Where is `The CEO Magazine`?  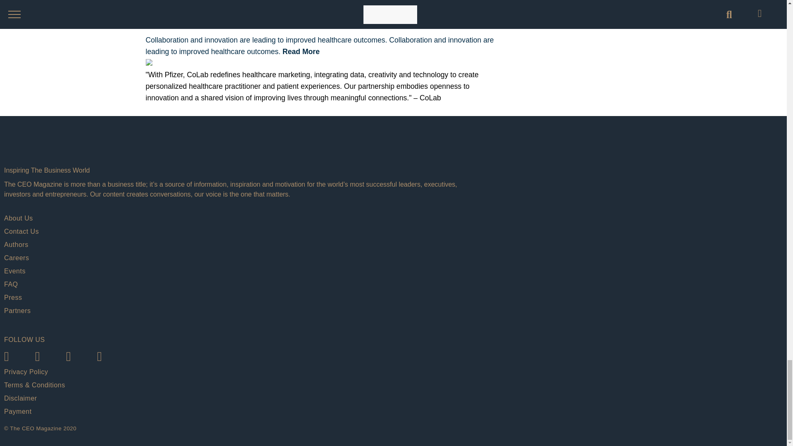 The CEO Magazine is located at coordinates (241, 149).